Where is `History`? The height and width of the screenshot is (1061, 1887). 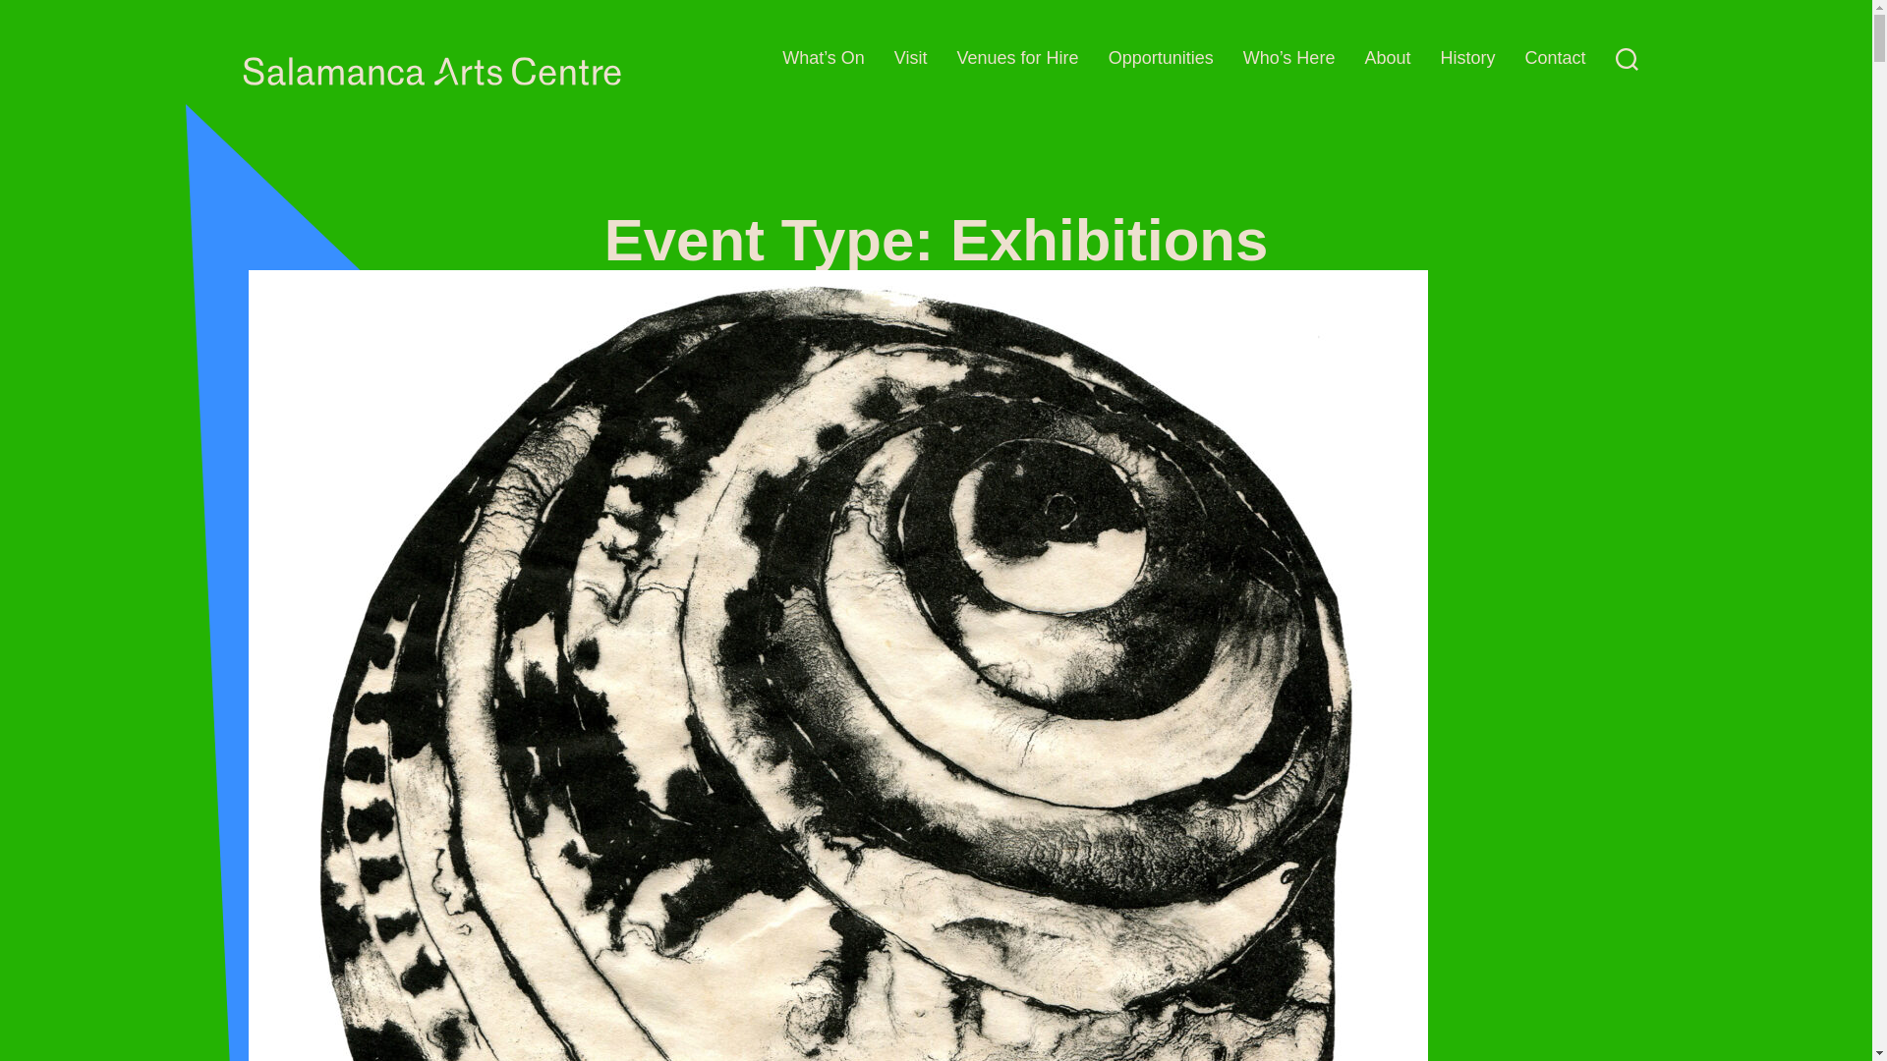
History is located at coordinates (1466, 58).